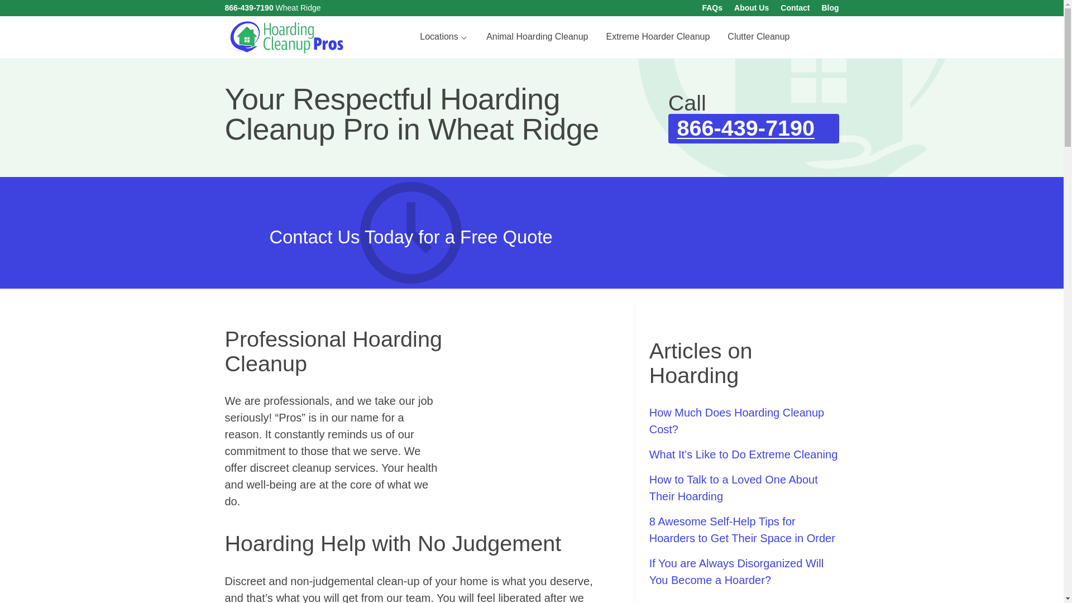 Image resolution: width=1072 pixels, height=603 pixels. Describe the element at coordinates (795, 8) in the screenshot. I see `Contact` at that location.